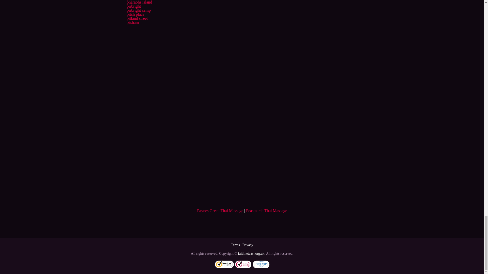 The width and height of the screenshot is (488, 274). What do you see at coordinates (220, 211) in the screenshot?
I see `Paynes Green Thai Massage` at bounding box center [220, 211].